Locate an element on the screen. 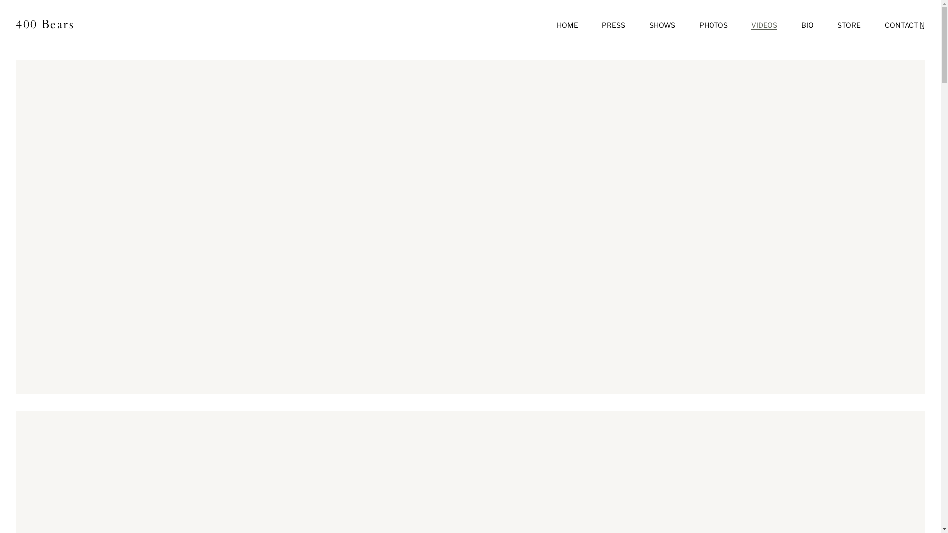 Image resolution: width=948 pixels, height=533 pixels. HOME is located at coordinates (568, 25).